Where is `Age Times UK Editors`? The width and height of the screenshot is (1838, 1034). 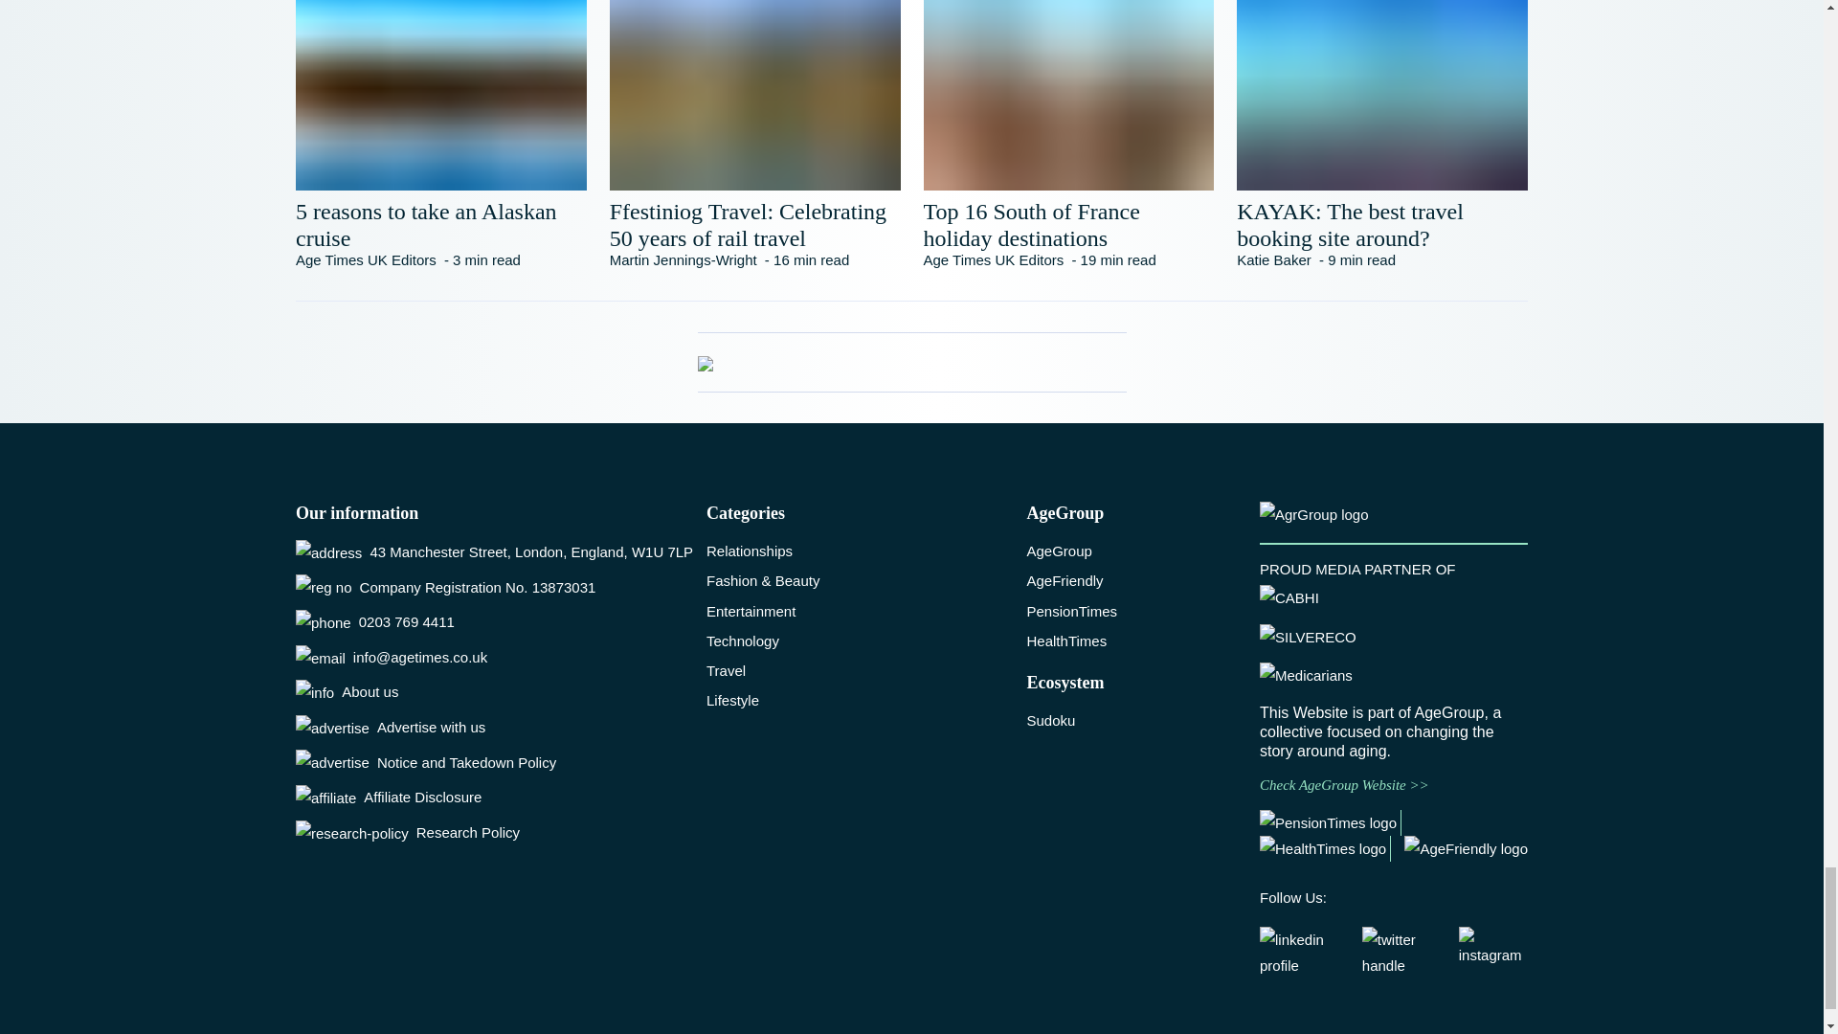
Age Times UK Editors is located at coordinates (366, 259).